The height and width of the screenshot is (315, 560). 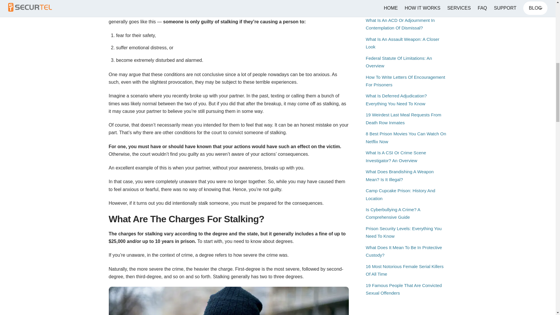 I want to click on Federal Statute Of Limitations: An Overview, so click(x=398, y=62).